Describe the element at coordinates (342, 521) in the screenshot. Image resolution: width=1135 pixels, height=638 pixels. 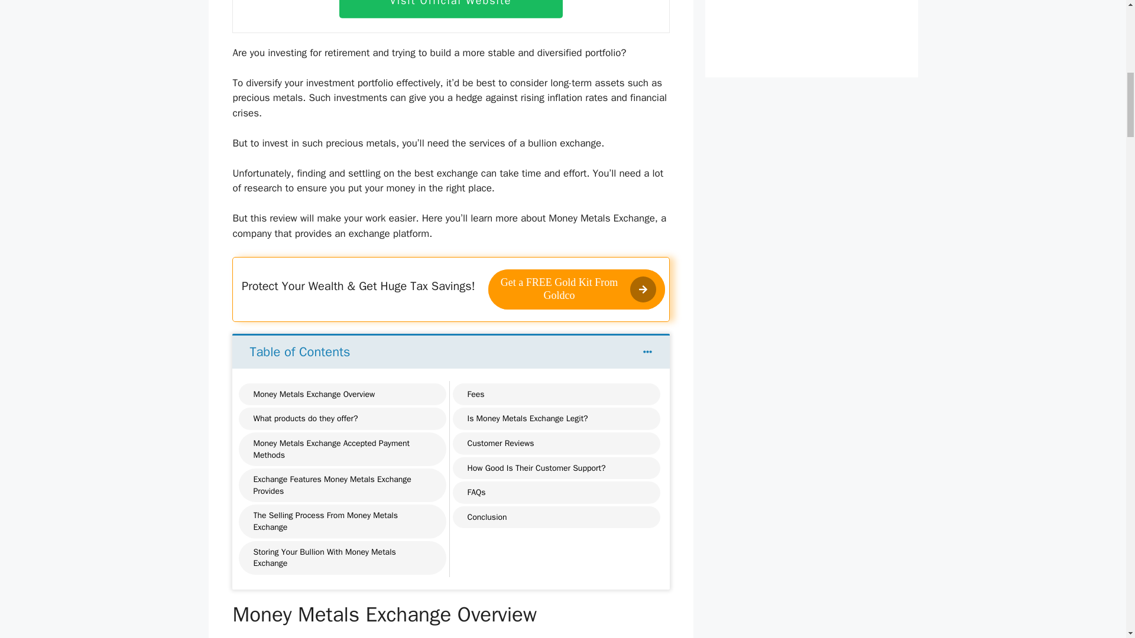
I see `The Selling Process From Money Metals Exchange` at that location.